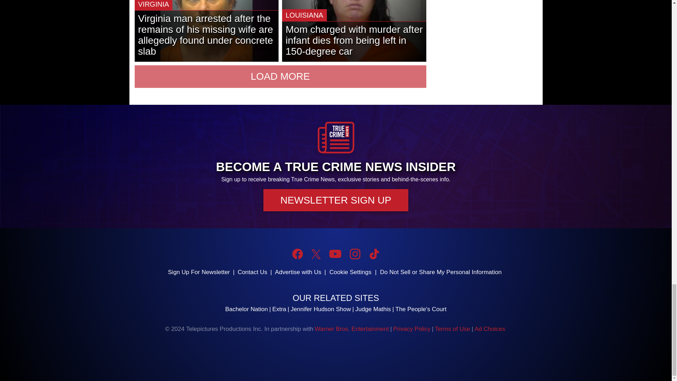  What do you see at coordinates (316, 254) in the screenshot?
I see `Twitter` at bounding box center [316, 254].